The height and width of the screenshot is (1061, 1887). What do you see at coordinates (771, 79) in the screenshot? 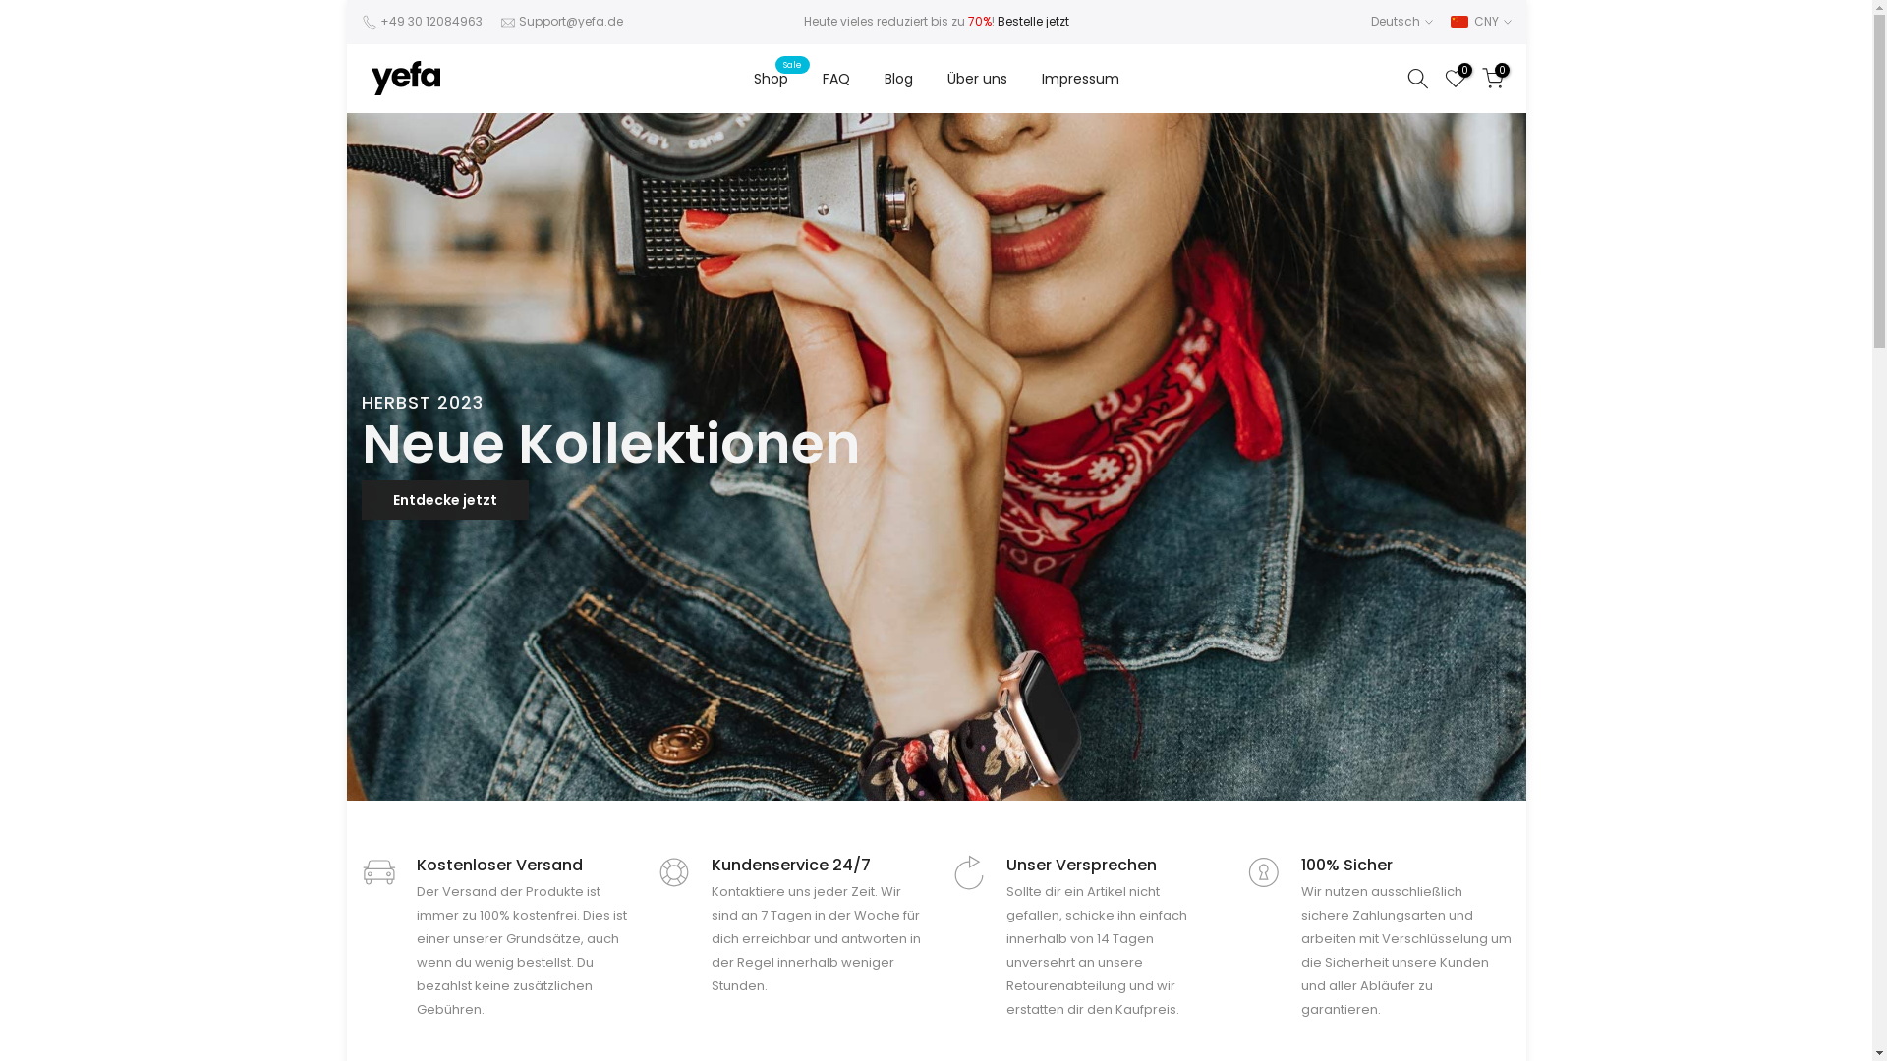
I see `Shop
Sale` at bounding box center [771, 79].